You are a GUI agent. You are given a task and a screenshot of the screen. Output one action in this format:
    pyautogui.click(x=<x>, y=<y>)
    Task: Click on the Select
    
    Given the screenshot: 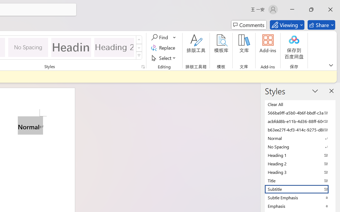 What is the action you would take?
    pyautogui.click(x=164, y=58)
    